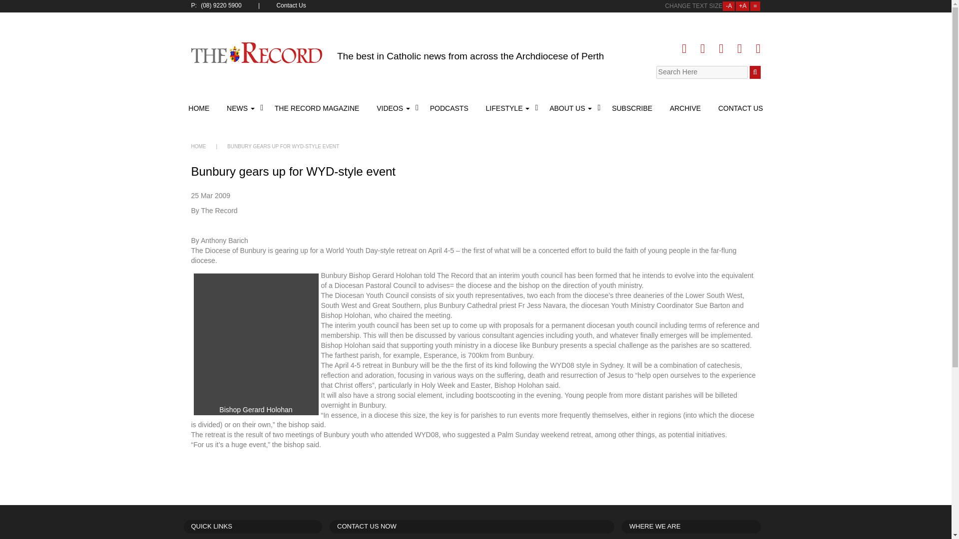  I want to click on holohan.jpg, so click(256, 339).